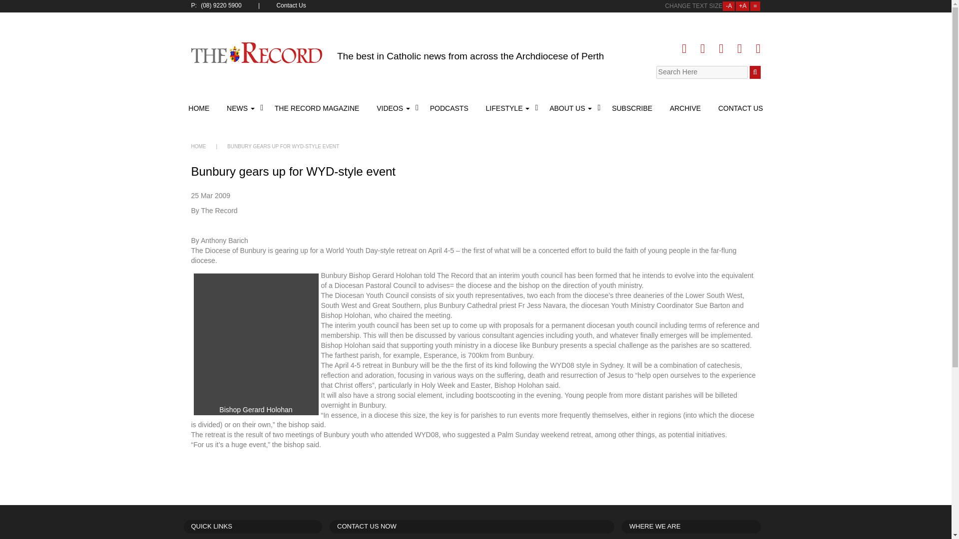  I want to click on holohan.jpg, so click(256, 339).